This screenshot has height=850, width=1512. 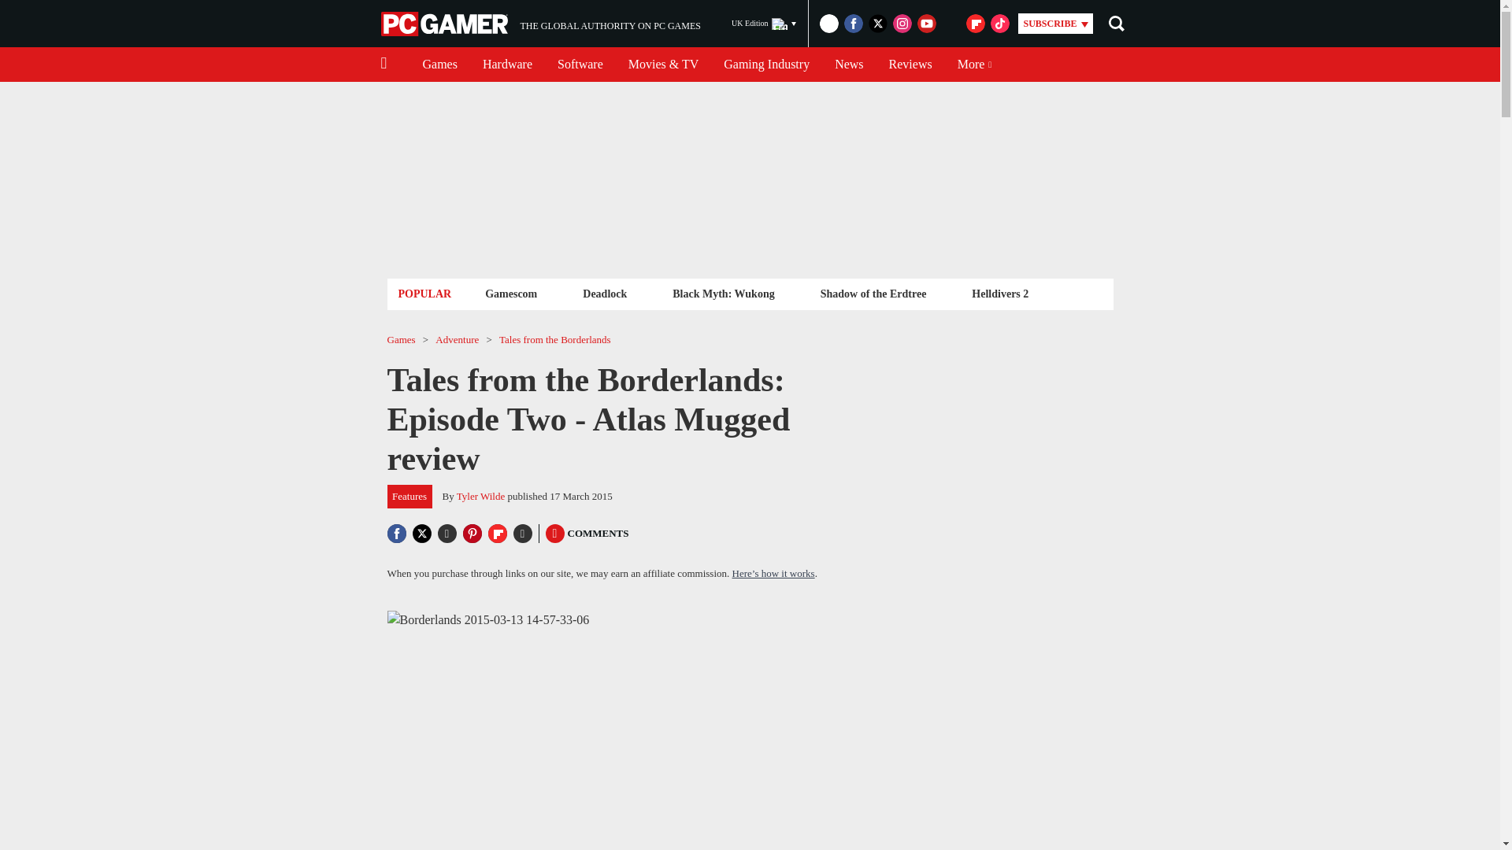 I want to click on Software, so click(x=764, y=24).